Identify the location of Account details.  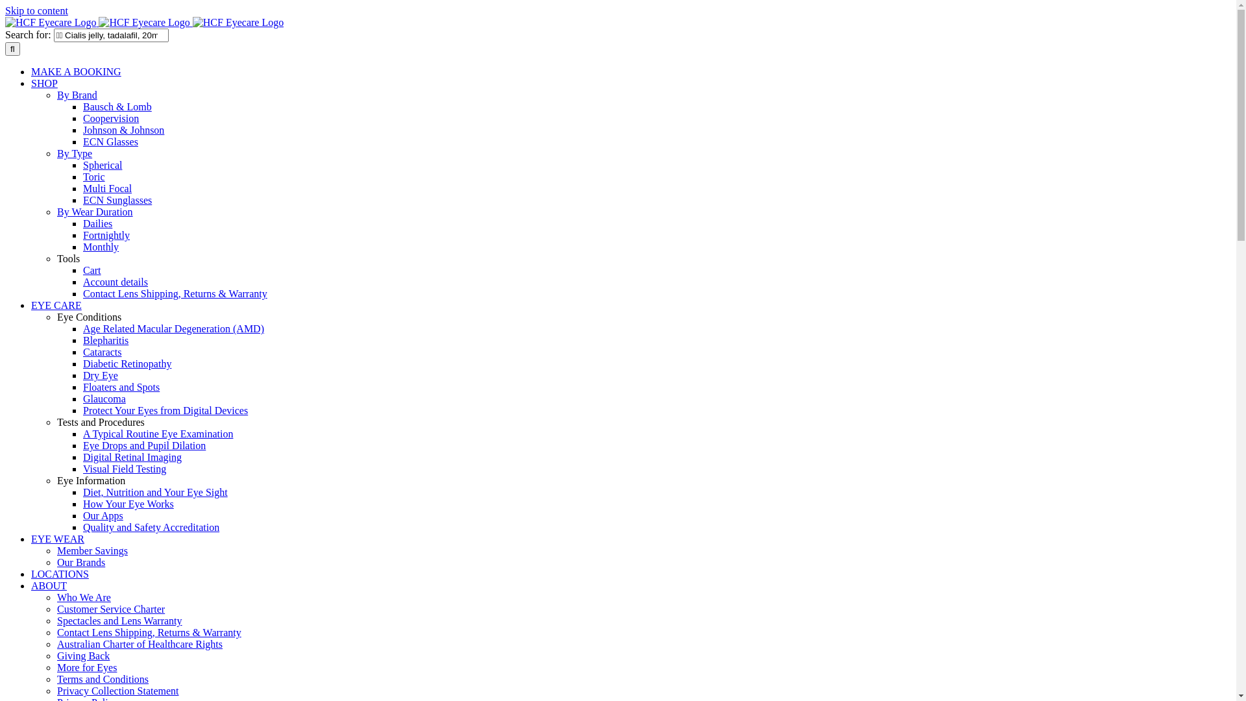
(116, 282).